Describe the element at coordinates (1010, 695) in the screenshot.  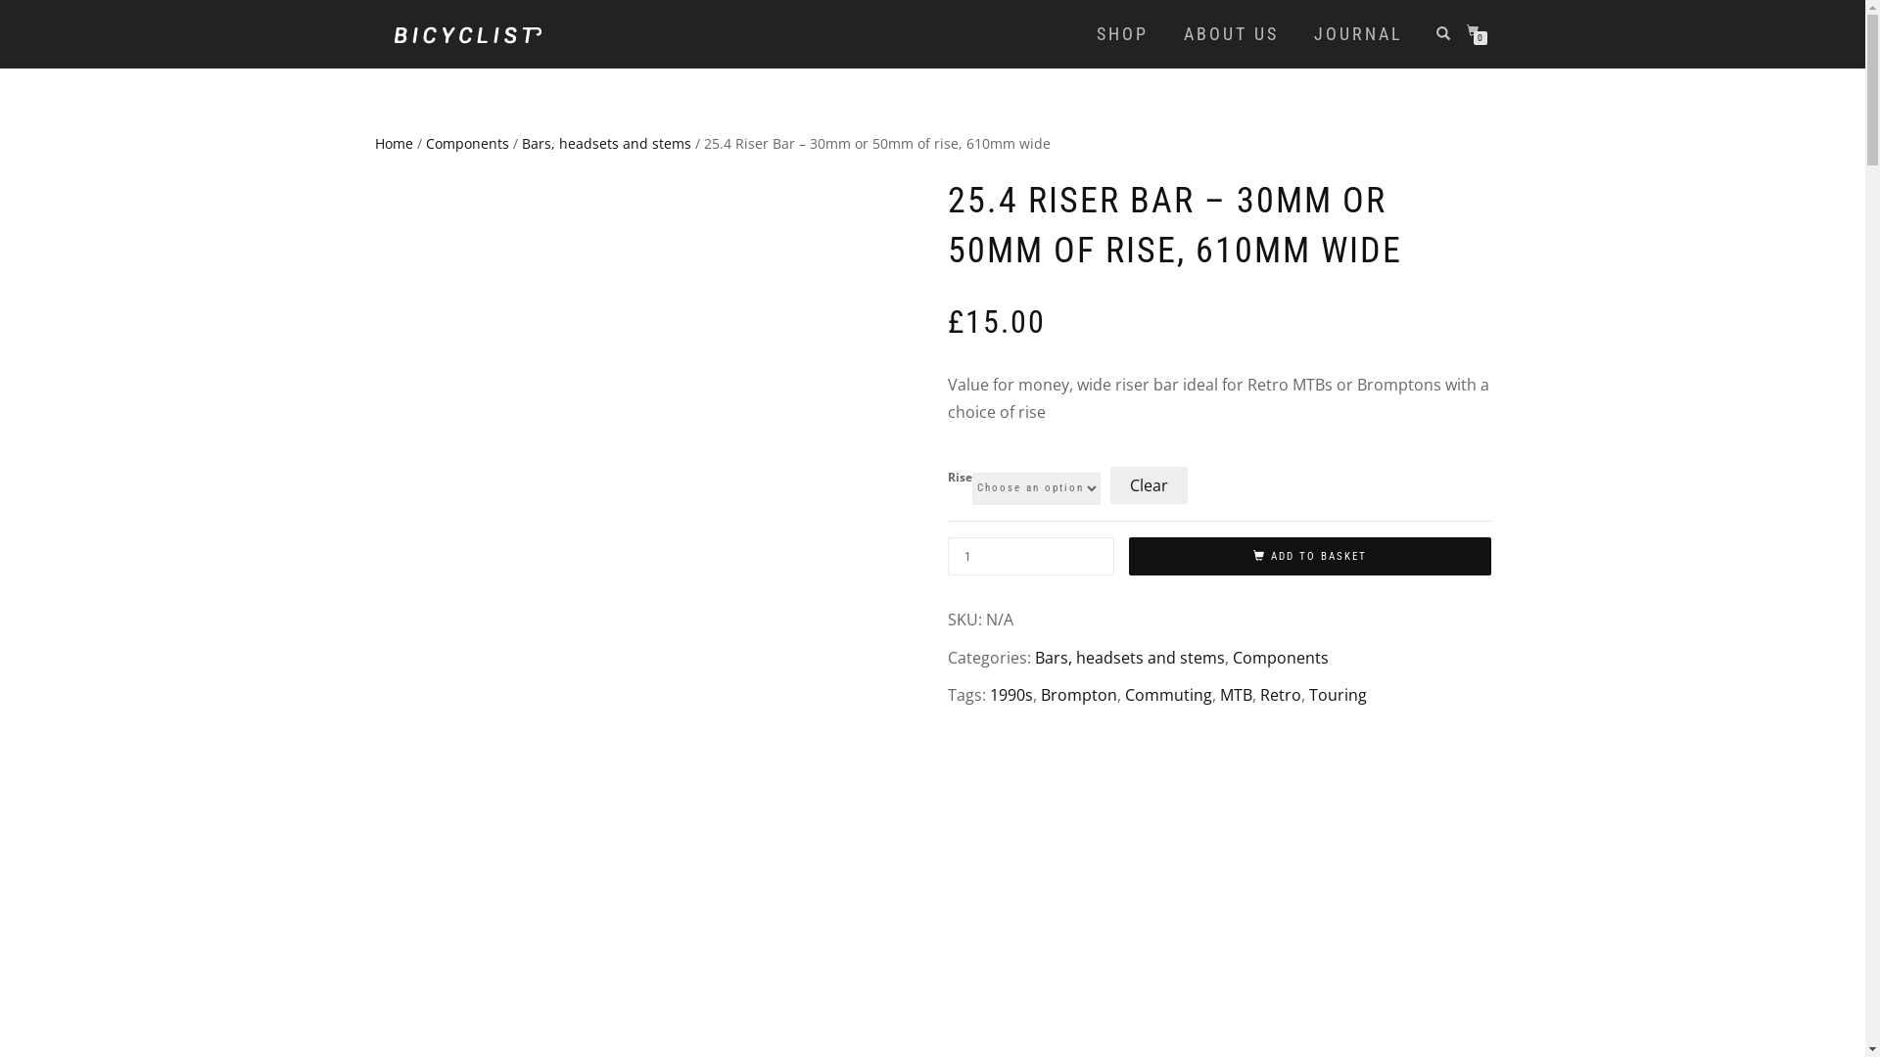
I see `1990s` at that location.